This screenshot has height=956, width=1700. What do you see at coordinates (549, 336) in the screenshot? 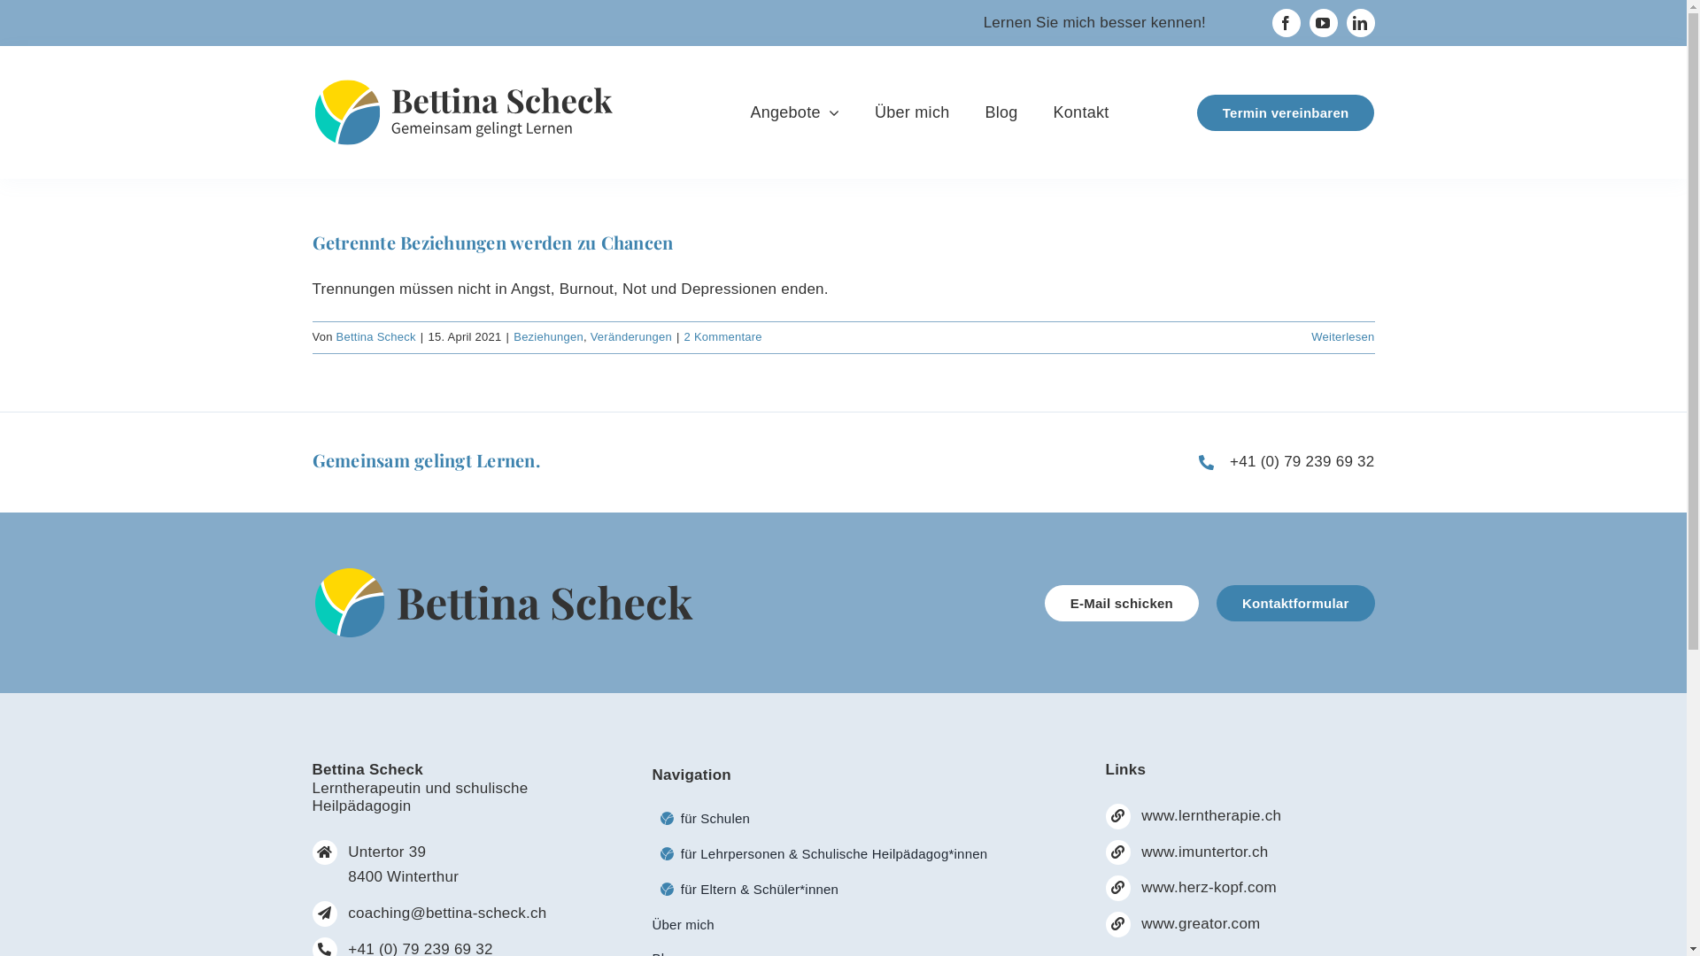
I see `Beziehungen` at bounding box center [549, 336].